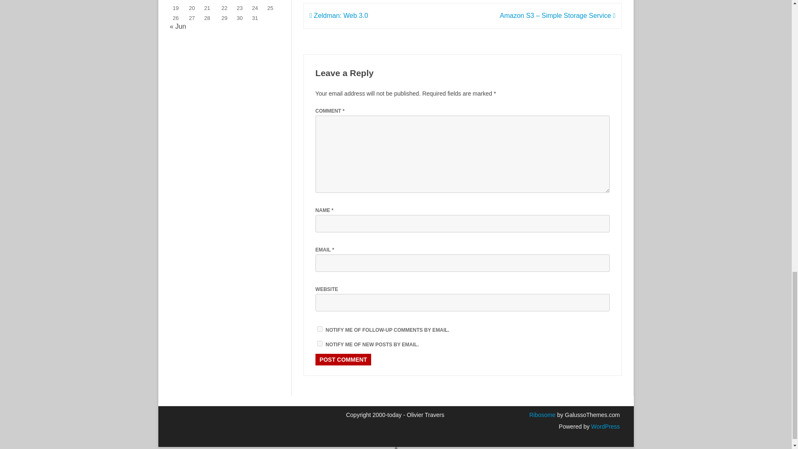 The height and width of the screenshot is (449, 798). I want to click on Zeldman: Web 3.0, so click(338, 16).